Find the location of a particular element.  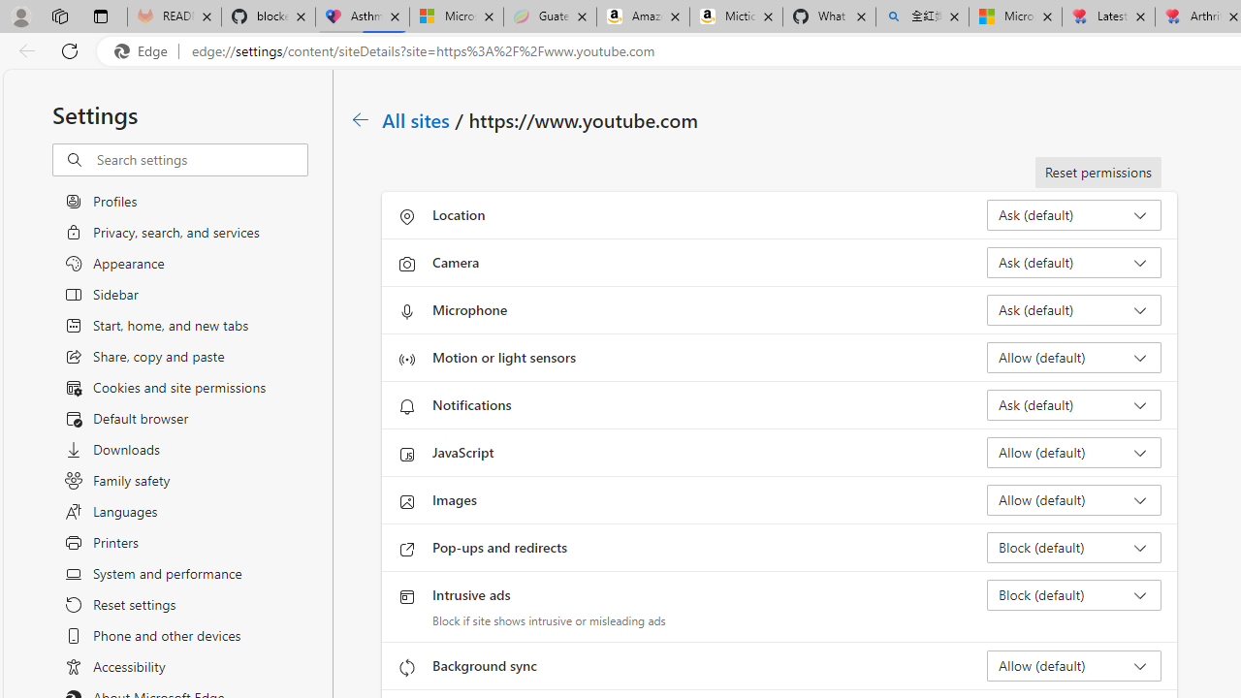

Go back to All sites page. is located at coordinates (361, 119).